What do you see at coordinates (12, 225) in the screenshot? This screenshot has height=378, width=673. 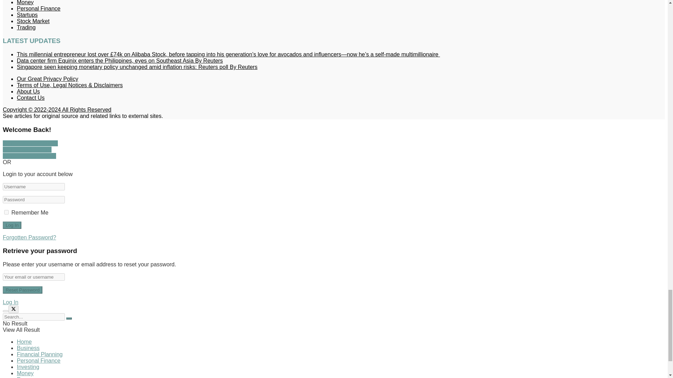 I see `Log In` at bounding box center [12, 225].